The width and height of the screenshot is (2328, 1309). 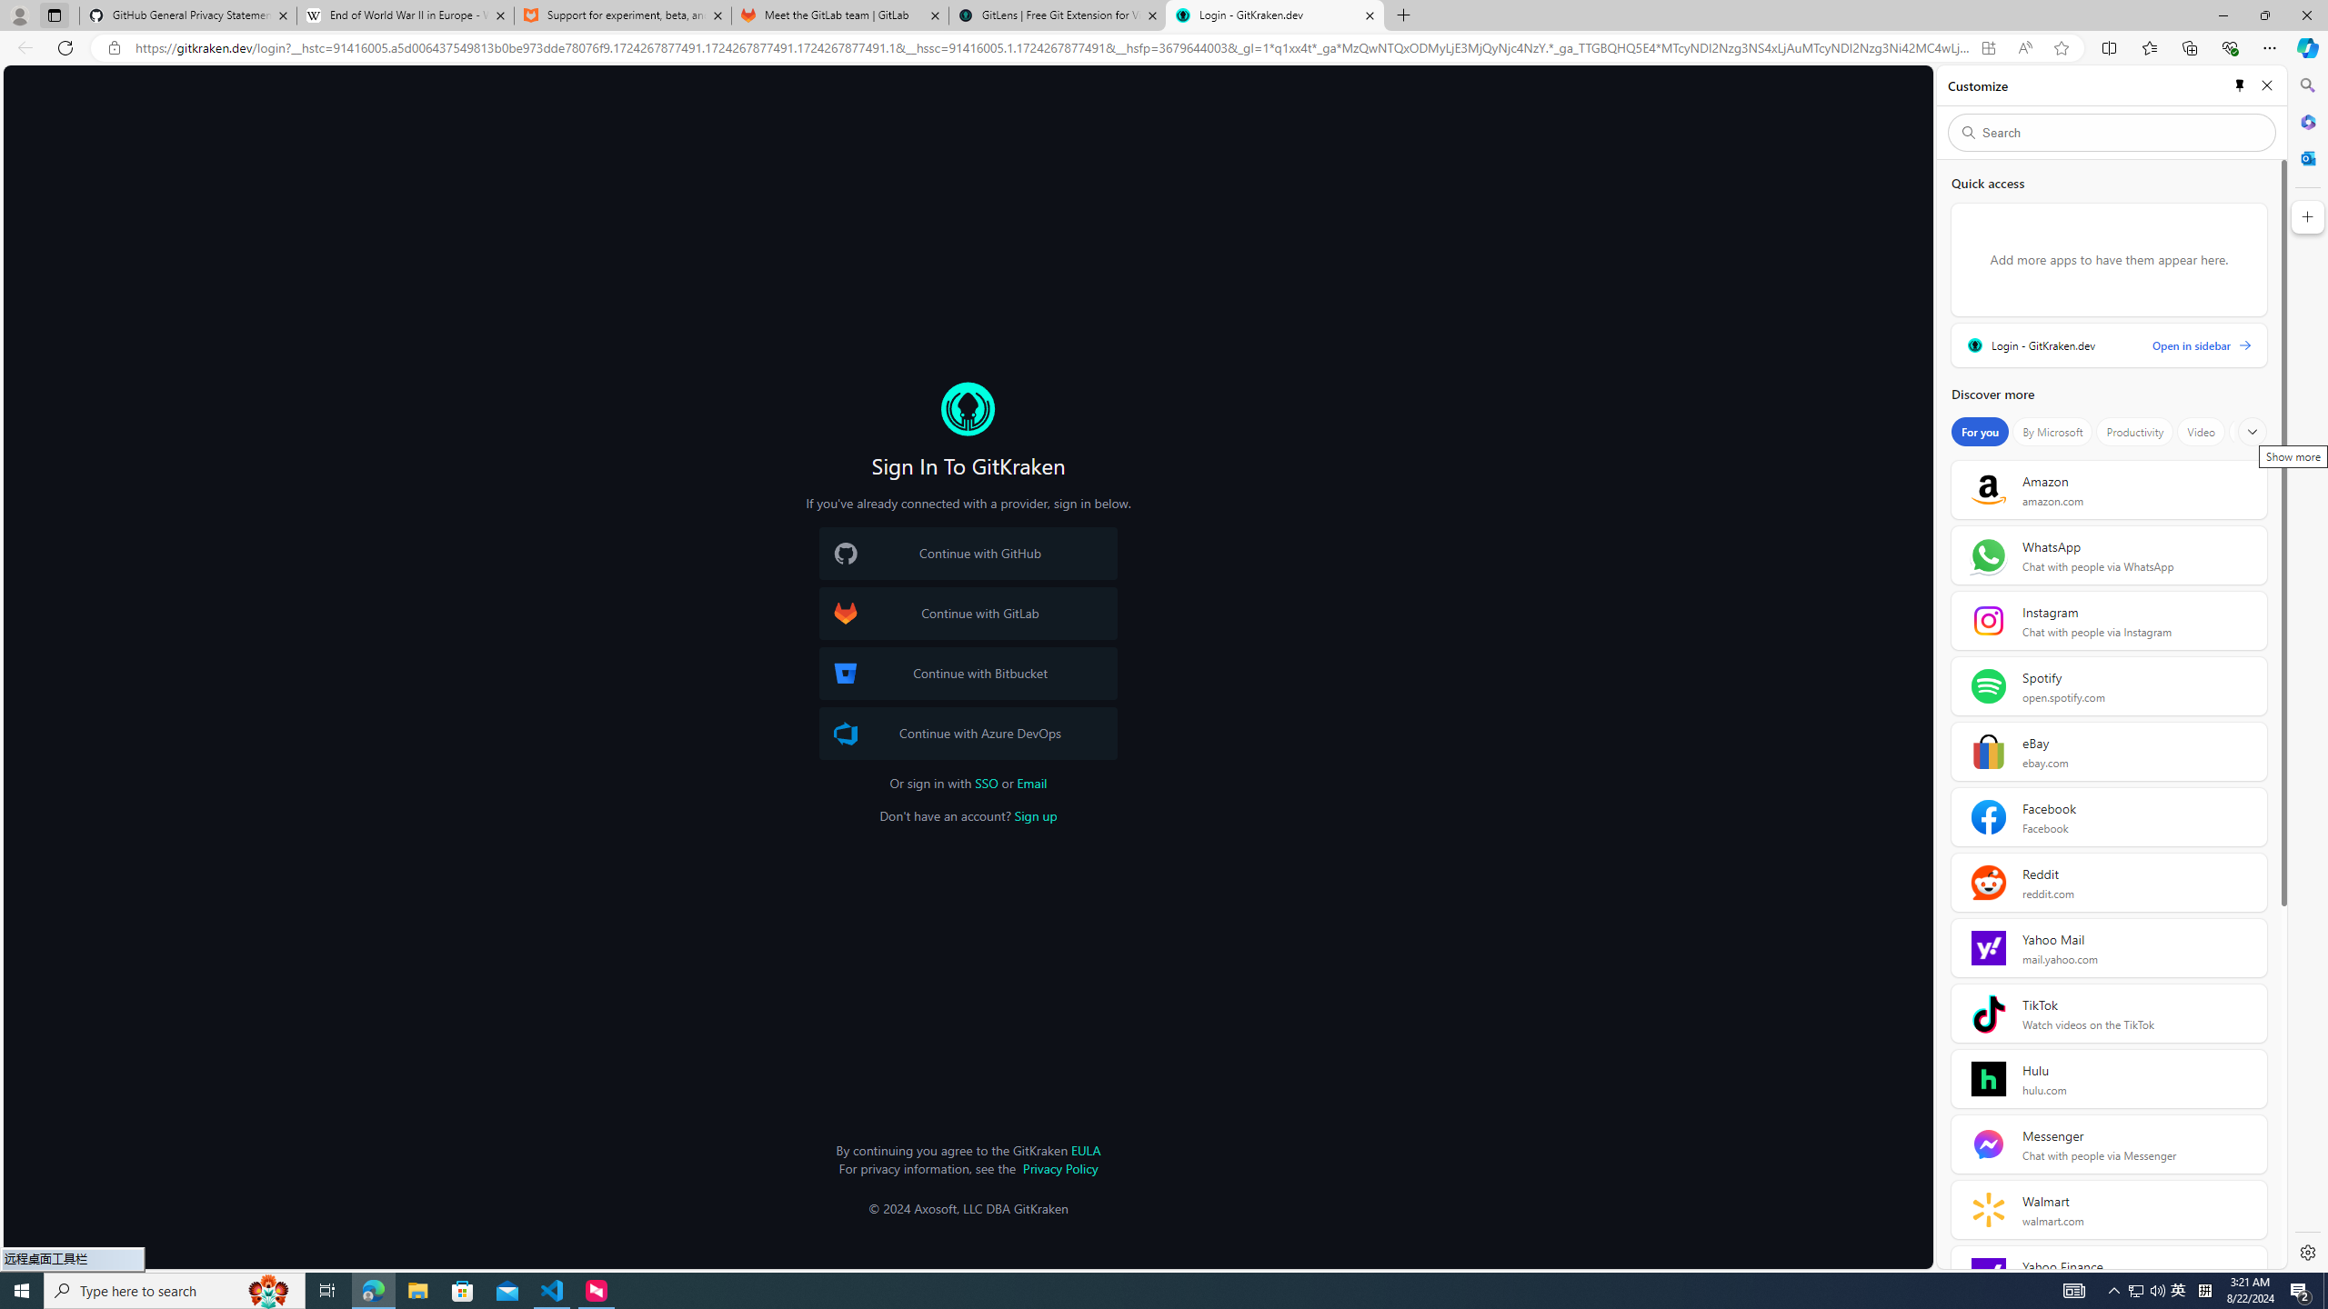 What do you see at coordinates (968, 614) in the screenshot?
I see `GitLab Logo Continue with GitLab` at bounding box center [968, 614].